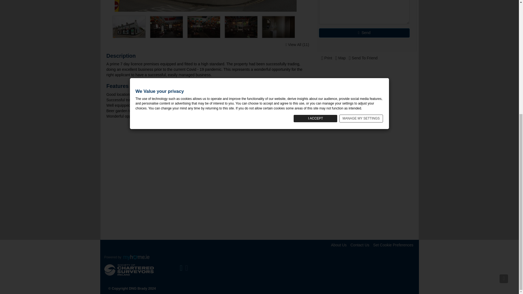  What do you see at coordinates (281, 27) in the screenshot?
I see `Image` at bounding box center [281, 27].